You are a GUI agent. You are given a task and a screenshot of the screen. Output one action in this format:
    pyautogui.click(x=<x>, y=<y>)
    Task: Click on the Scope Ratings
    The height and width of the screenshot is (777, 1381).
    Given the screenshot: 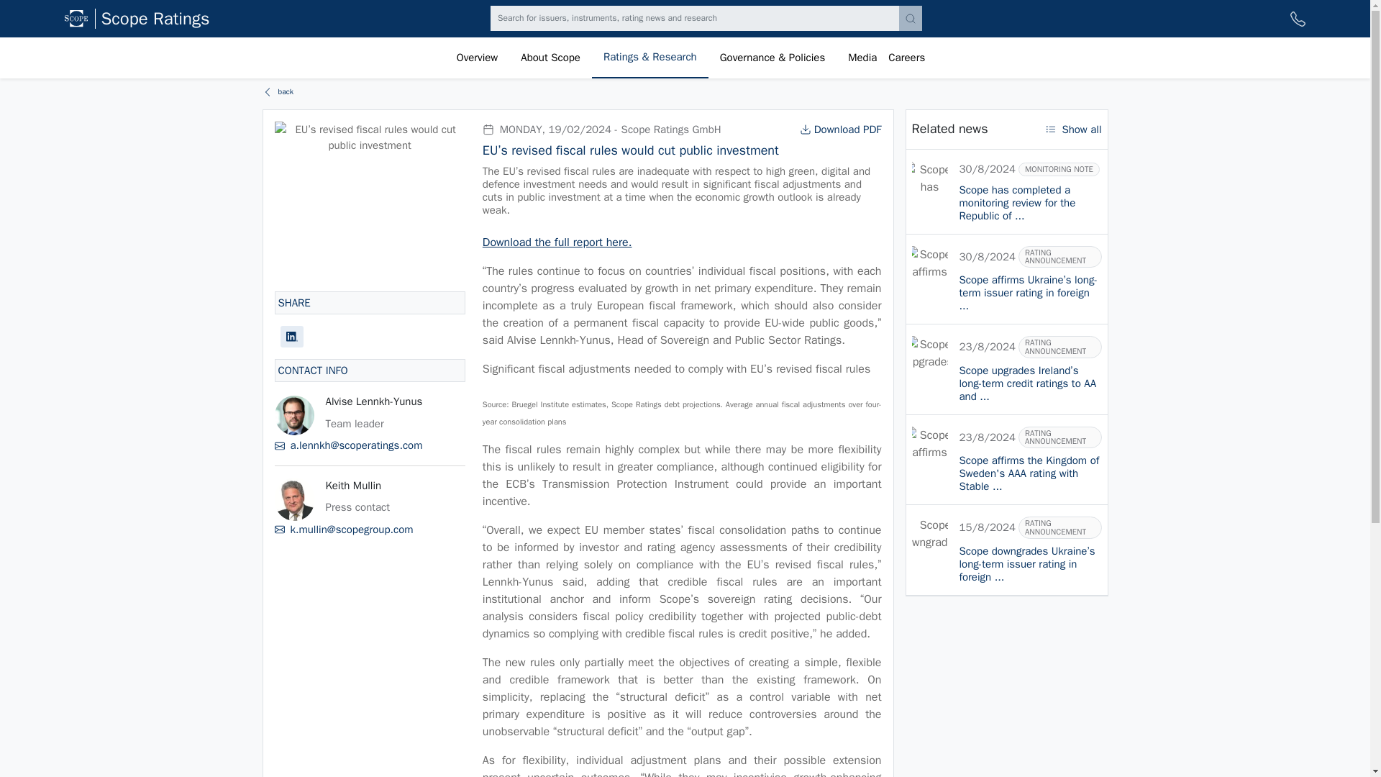 What is the action you would take?
    pyautogui.click(x=155, y=19)
    